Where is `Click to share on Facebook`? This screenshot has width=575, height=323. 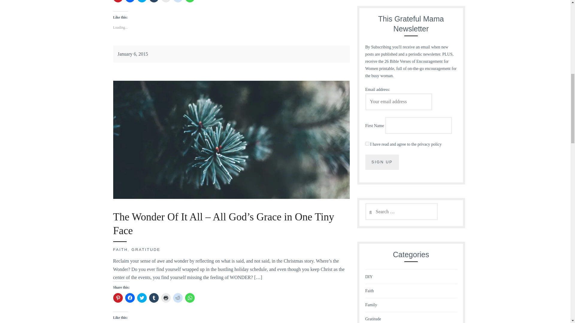 Click to share on Facebook is located at coordinates (130, 1).